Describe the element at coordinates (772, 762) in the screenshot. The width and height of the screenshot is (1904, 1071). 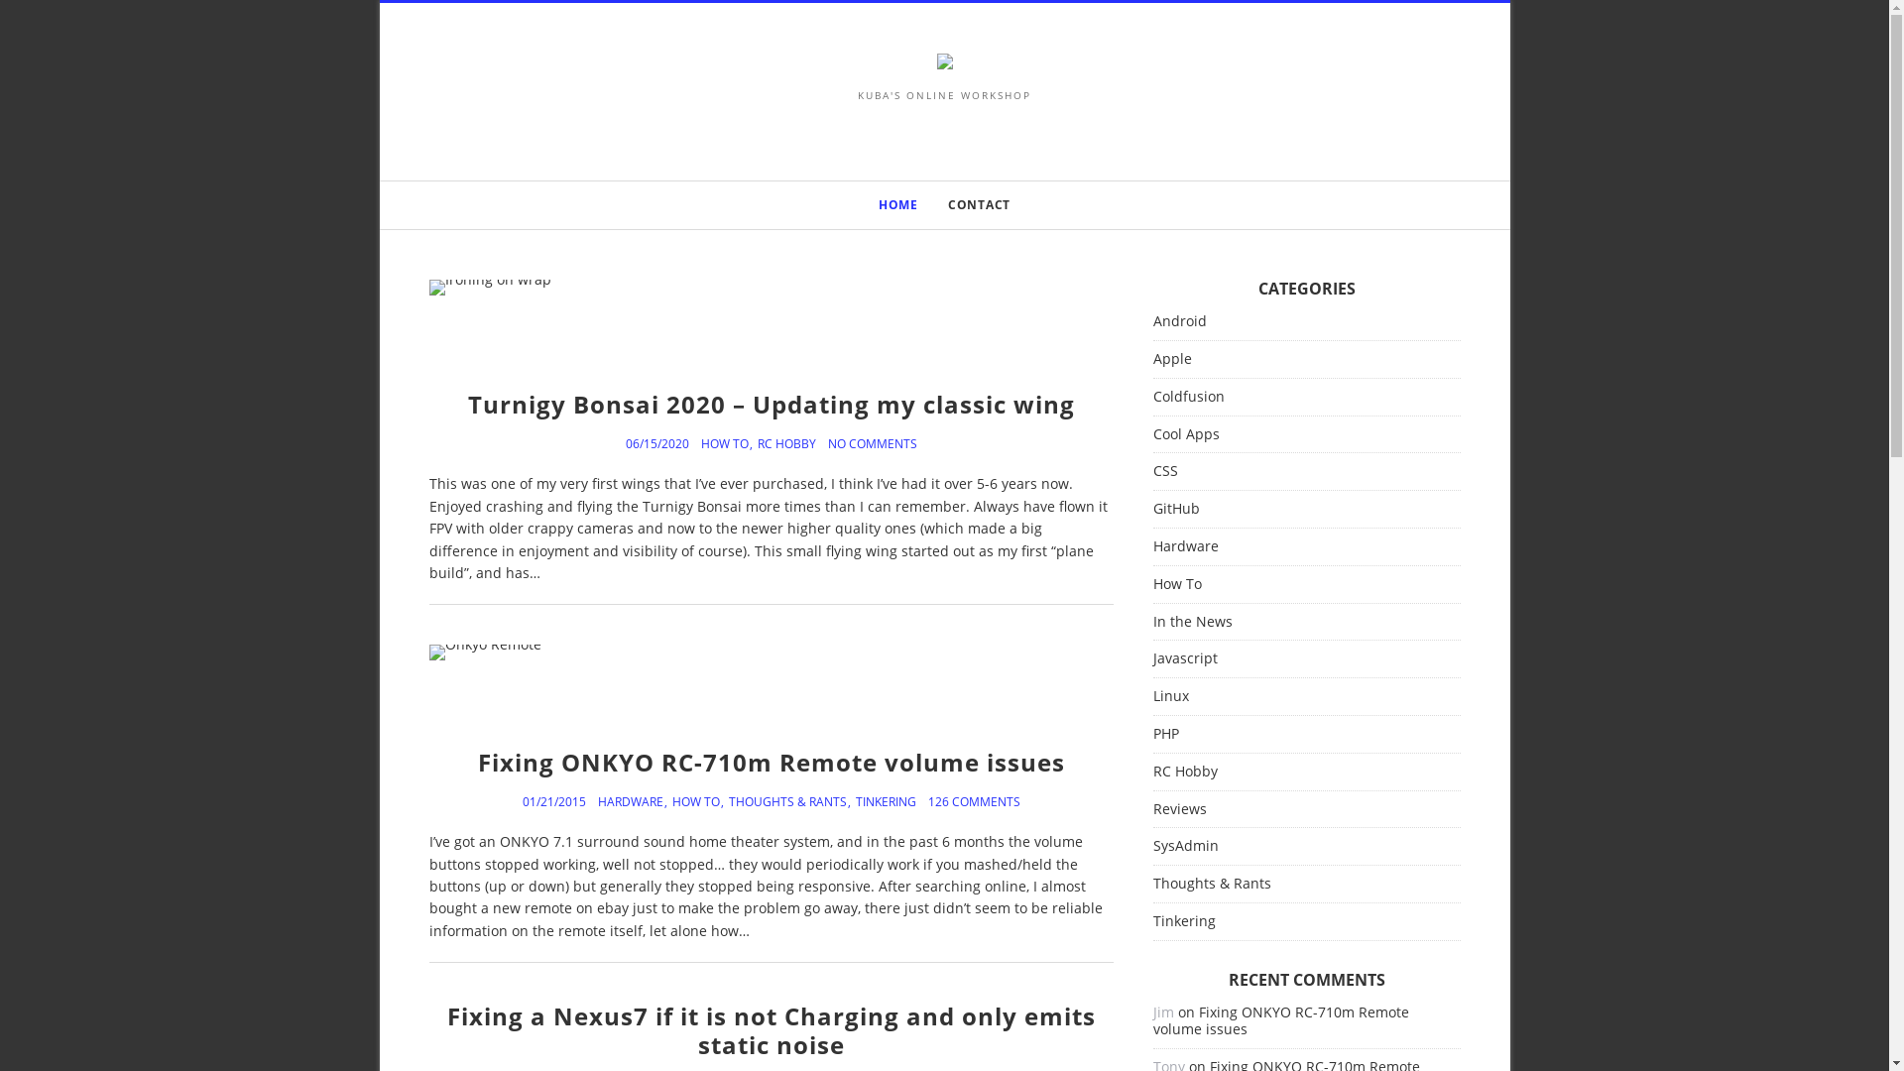
I see `Fixing ONKYO RC-710m Remote volume issues` at that location.